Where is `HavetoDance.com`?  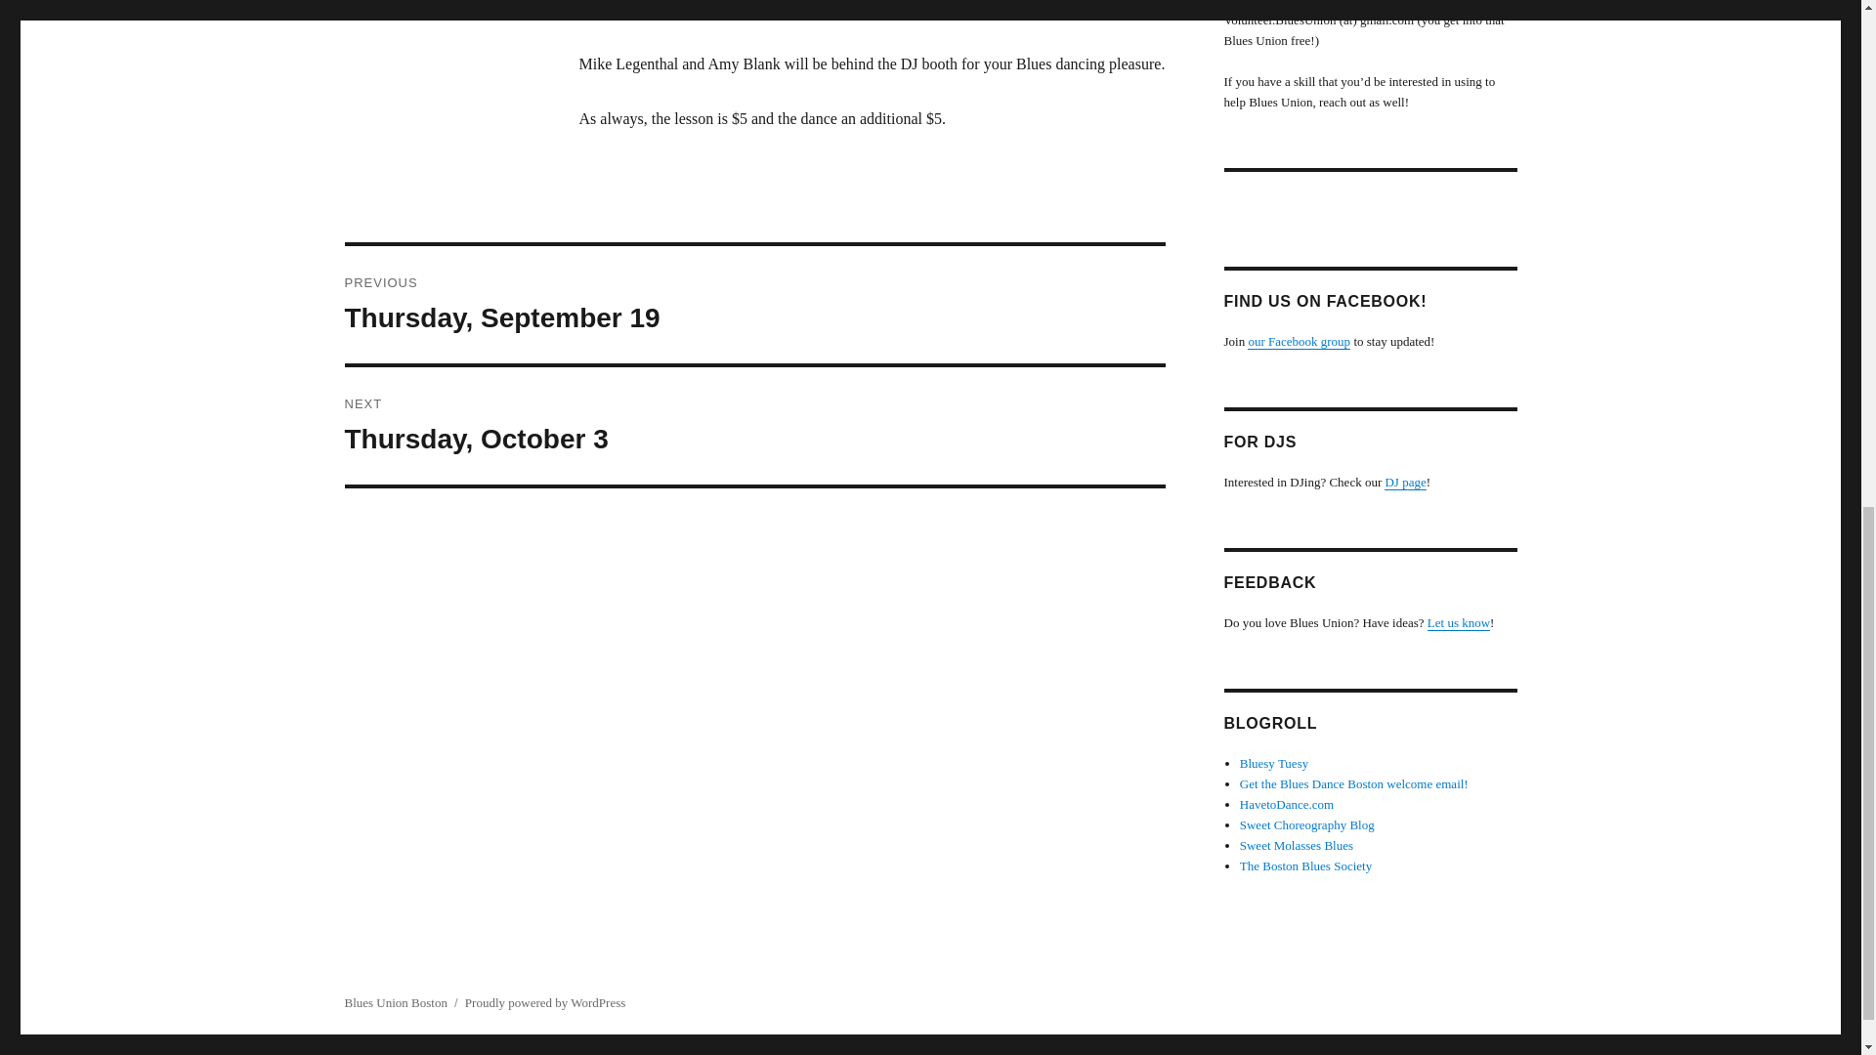
HavetoDance.com is located at coordinates (1405, 483).